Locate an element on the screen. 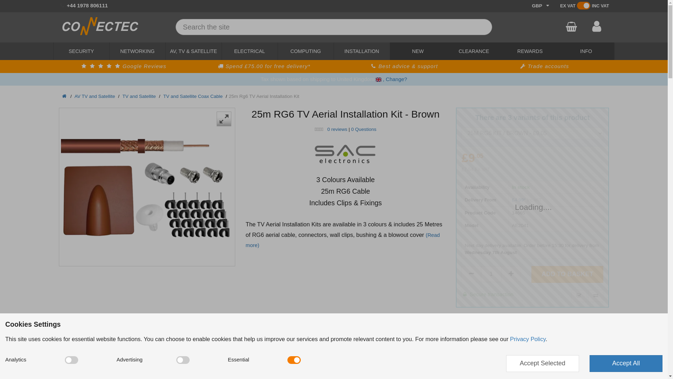  1 is located at coordinates (100, 33).